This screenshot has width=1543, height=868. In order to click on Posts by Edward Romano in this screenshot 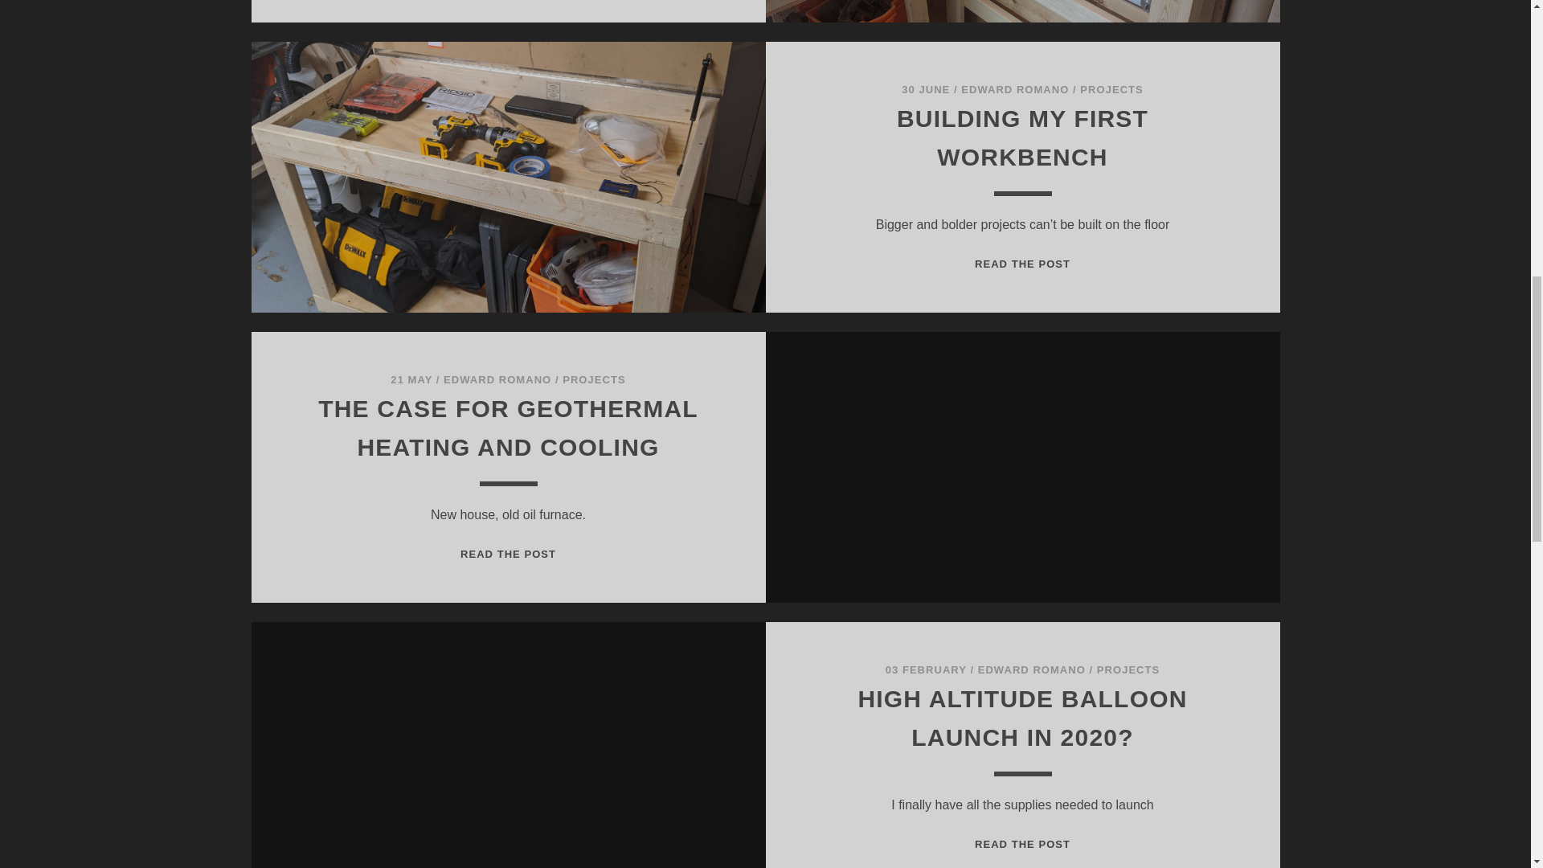, I will do `click(1015, 88)`.